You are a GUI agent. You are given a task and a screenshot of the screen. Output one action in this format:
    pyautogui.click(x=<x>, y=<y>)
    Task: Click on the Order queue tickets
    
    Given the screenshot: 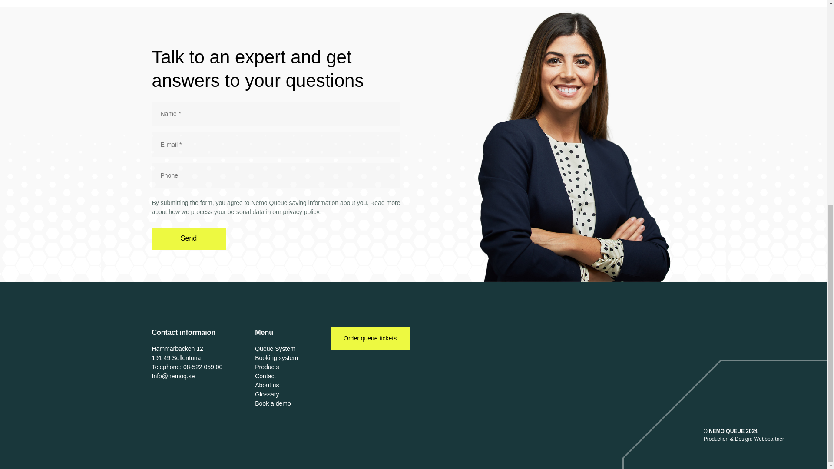 What is the action you would take?
    pyautogui.click(x=370, y=338)
    